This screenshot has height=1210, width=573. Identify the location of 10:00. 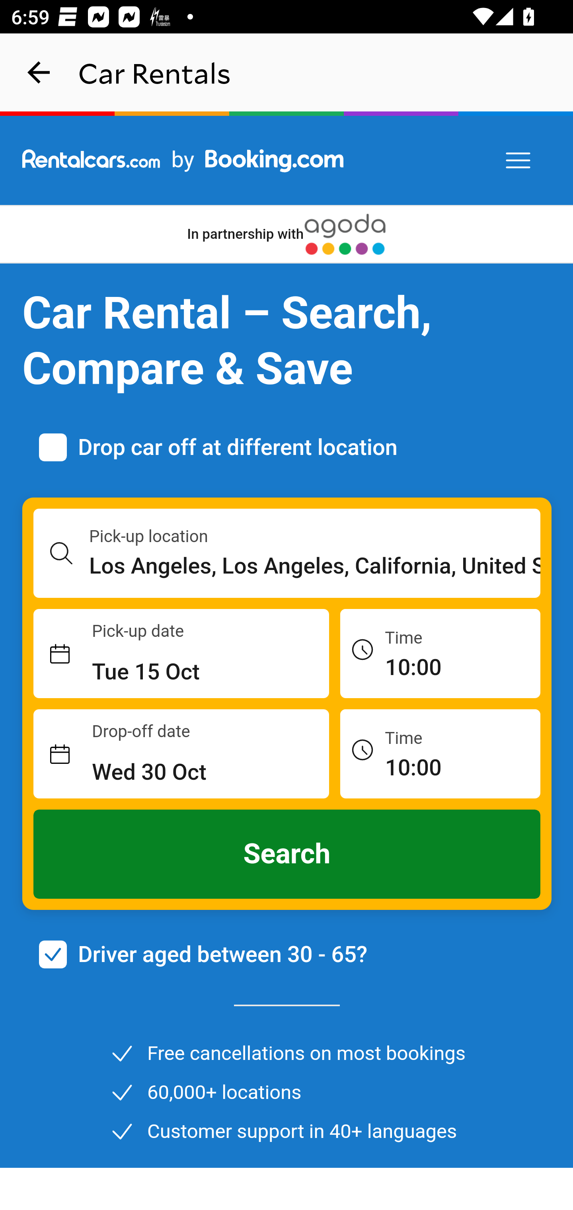
(440, 653).